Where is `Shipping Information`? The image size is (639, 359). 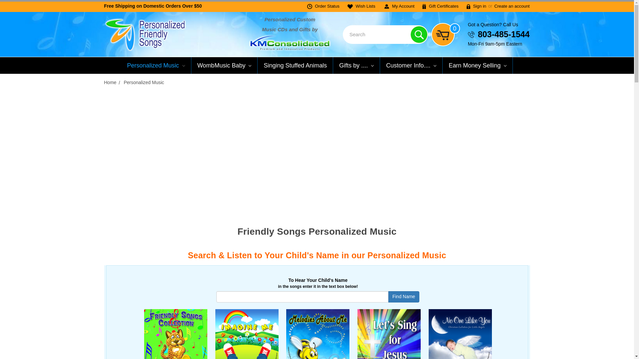
Shipping Information is located at coordinates (152, 6).